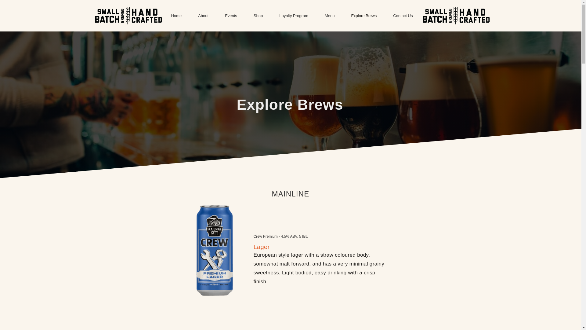 This screenshot has width=586, height=330. I want to click on Shop, so click(258, 16).